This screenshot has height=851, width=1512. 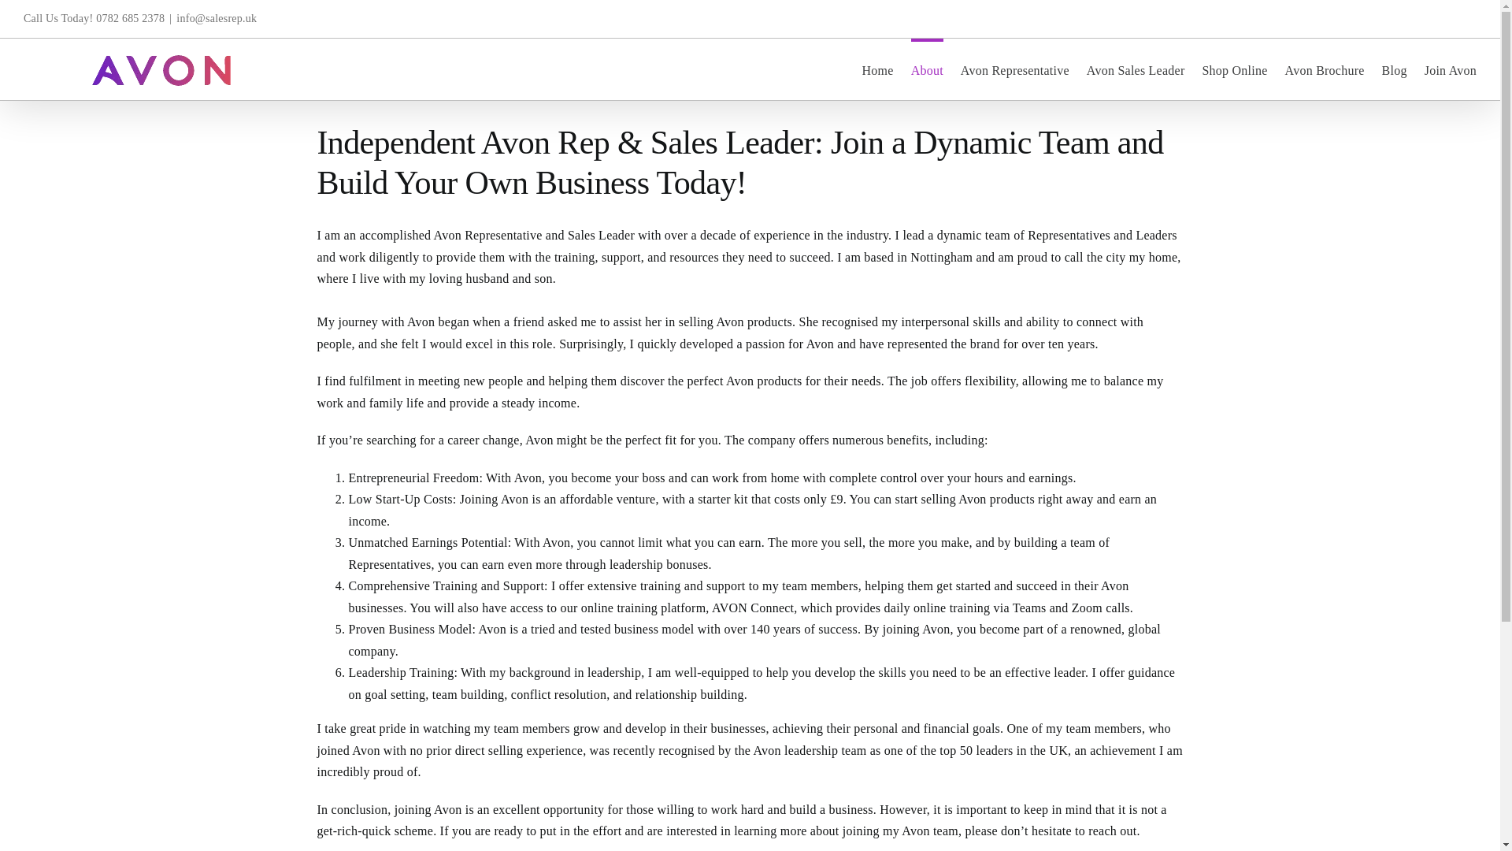 I want to click on Avon Sales Leader, so click(x=1136, y=69).